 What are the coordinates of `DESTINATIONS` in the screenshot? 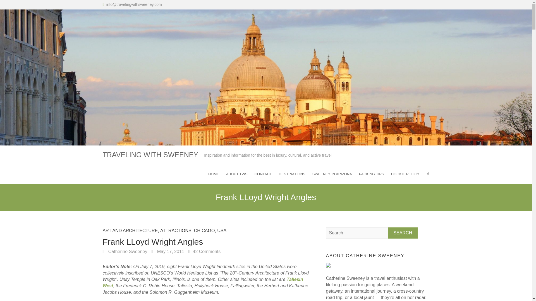 It's located at (292, 174).